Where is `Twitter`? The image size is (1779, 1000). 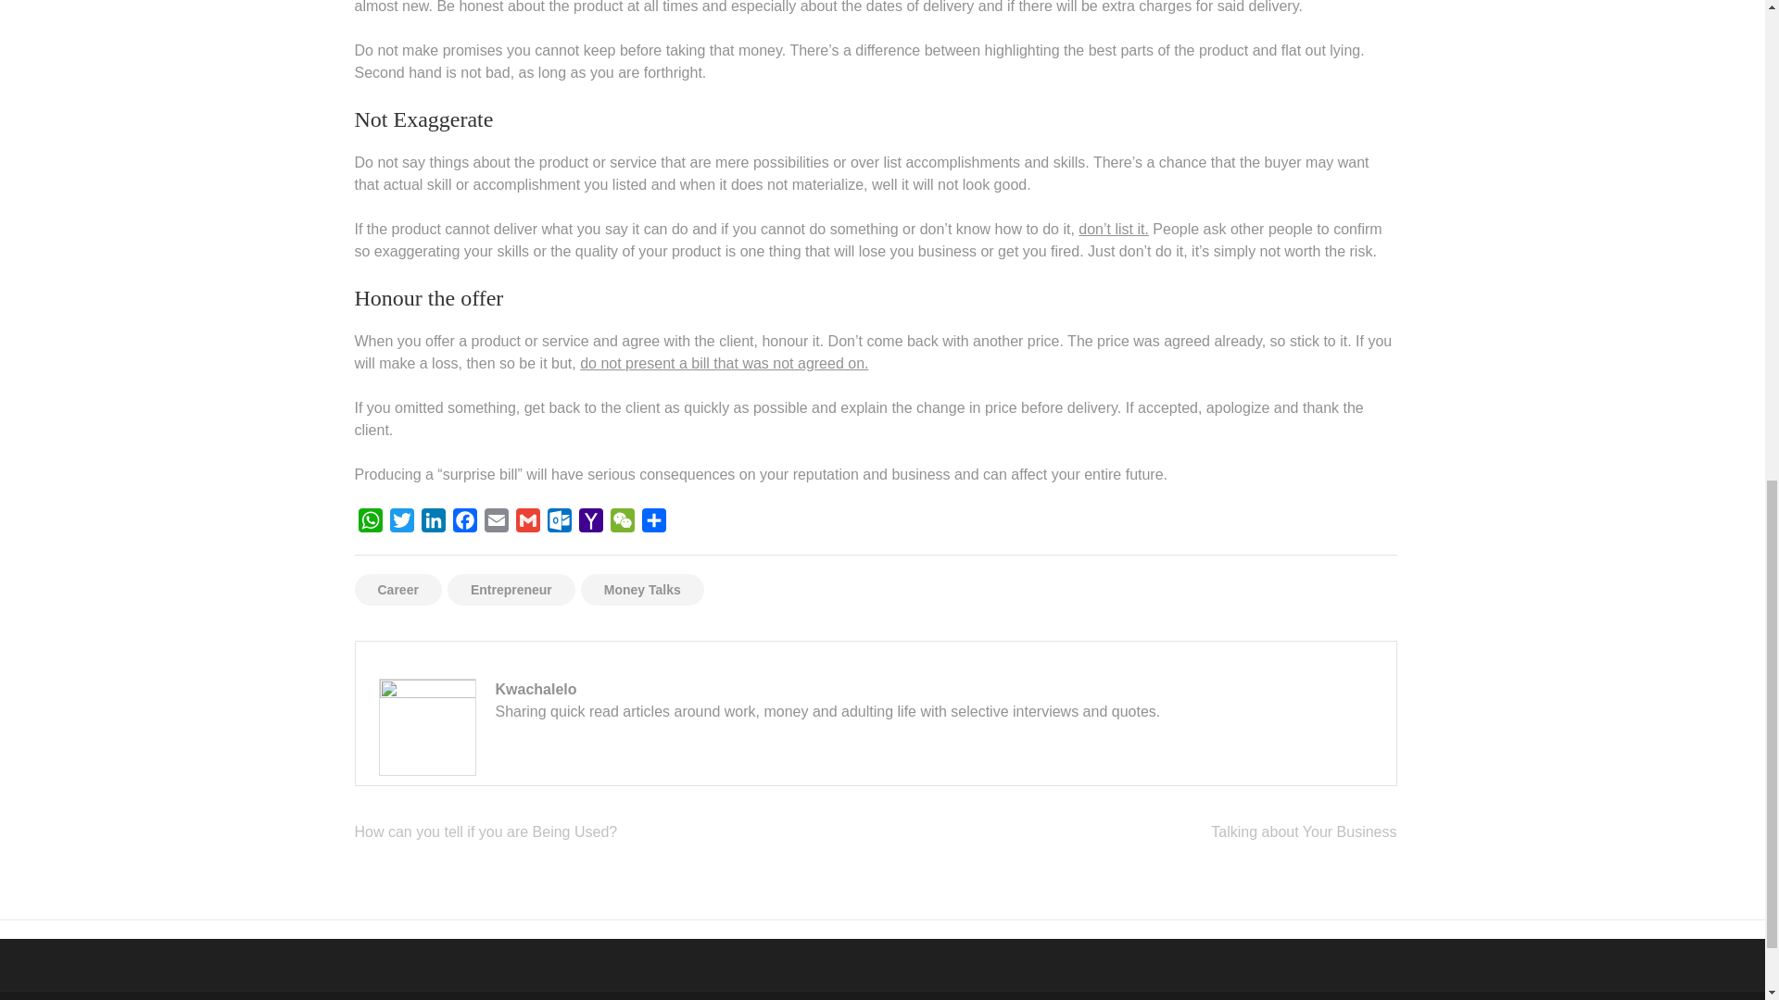 Twitter is located at coordinates (400, 524).